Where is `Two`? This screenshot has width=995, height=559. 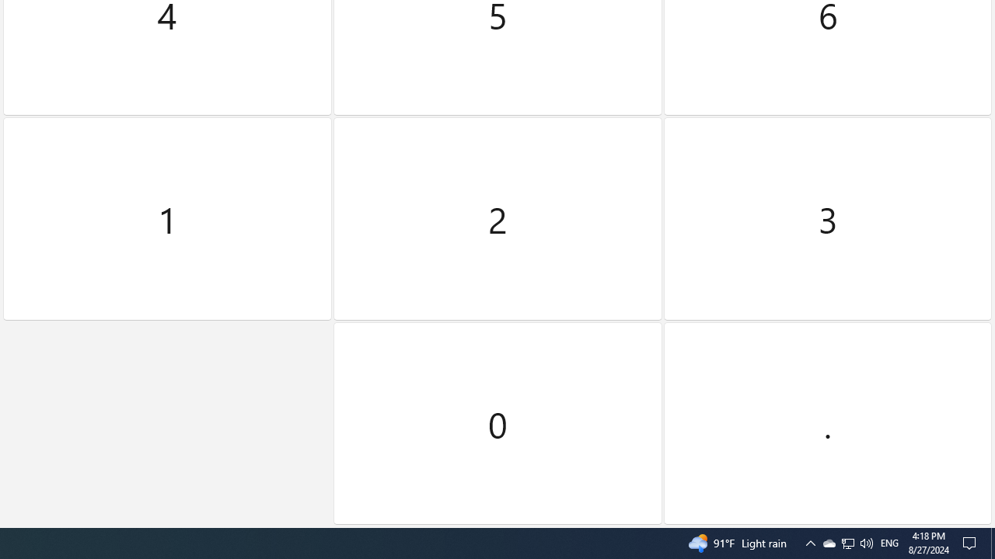
Two is located at coordinates (497, 219).